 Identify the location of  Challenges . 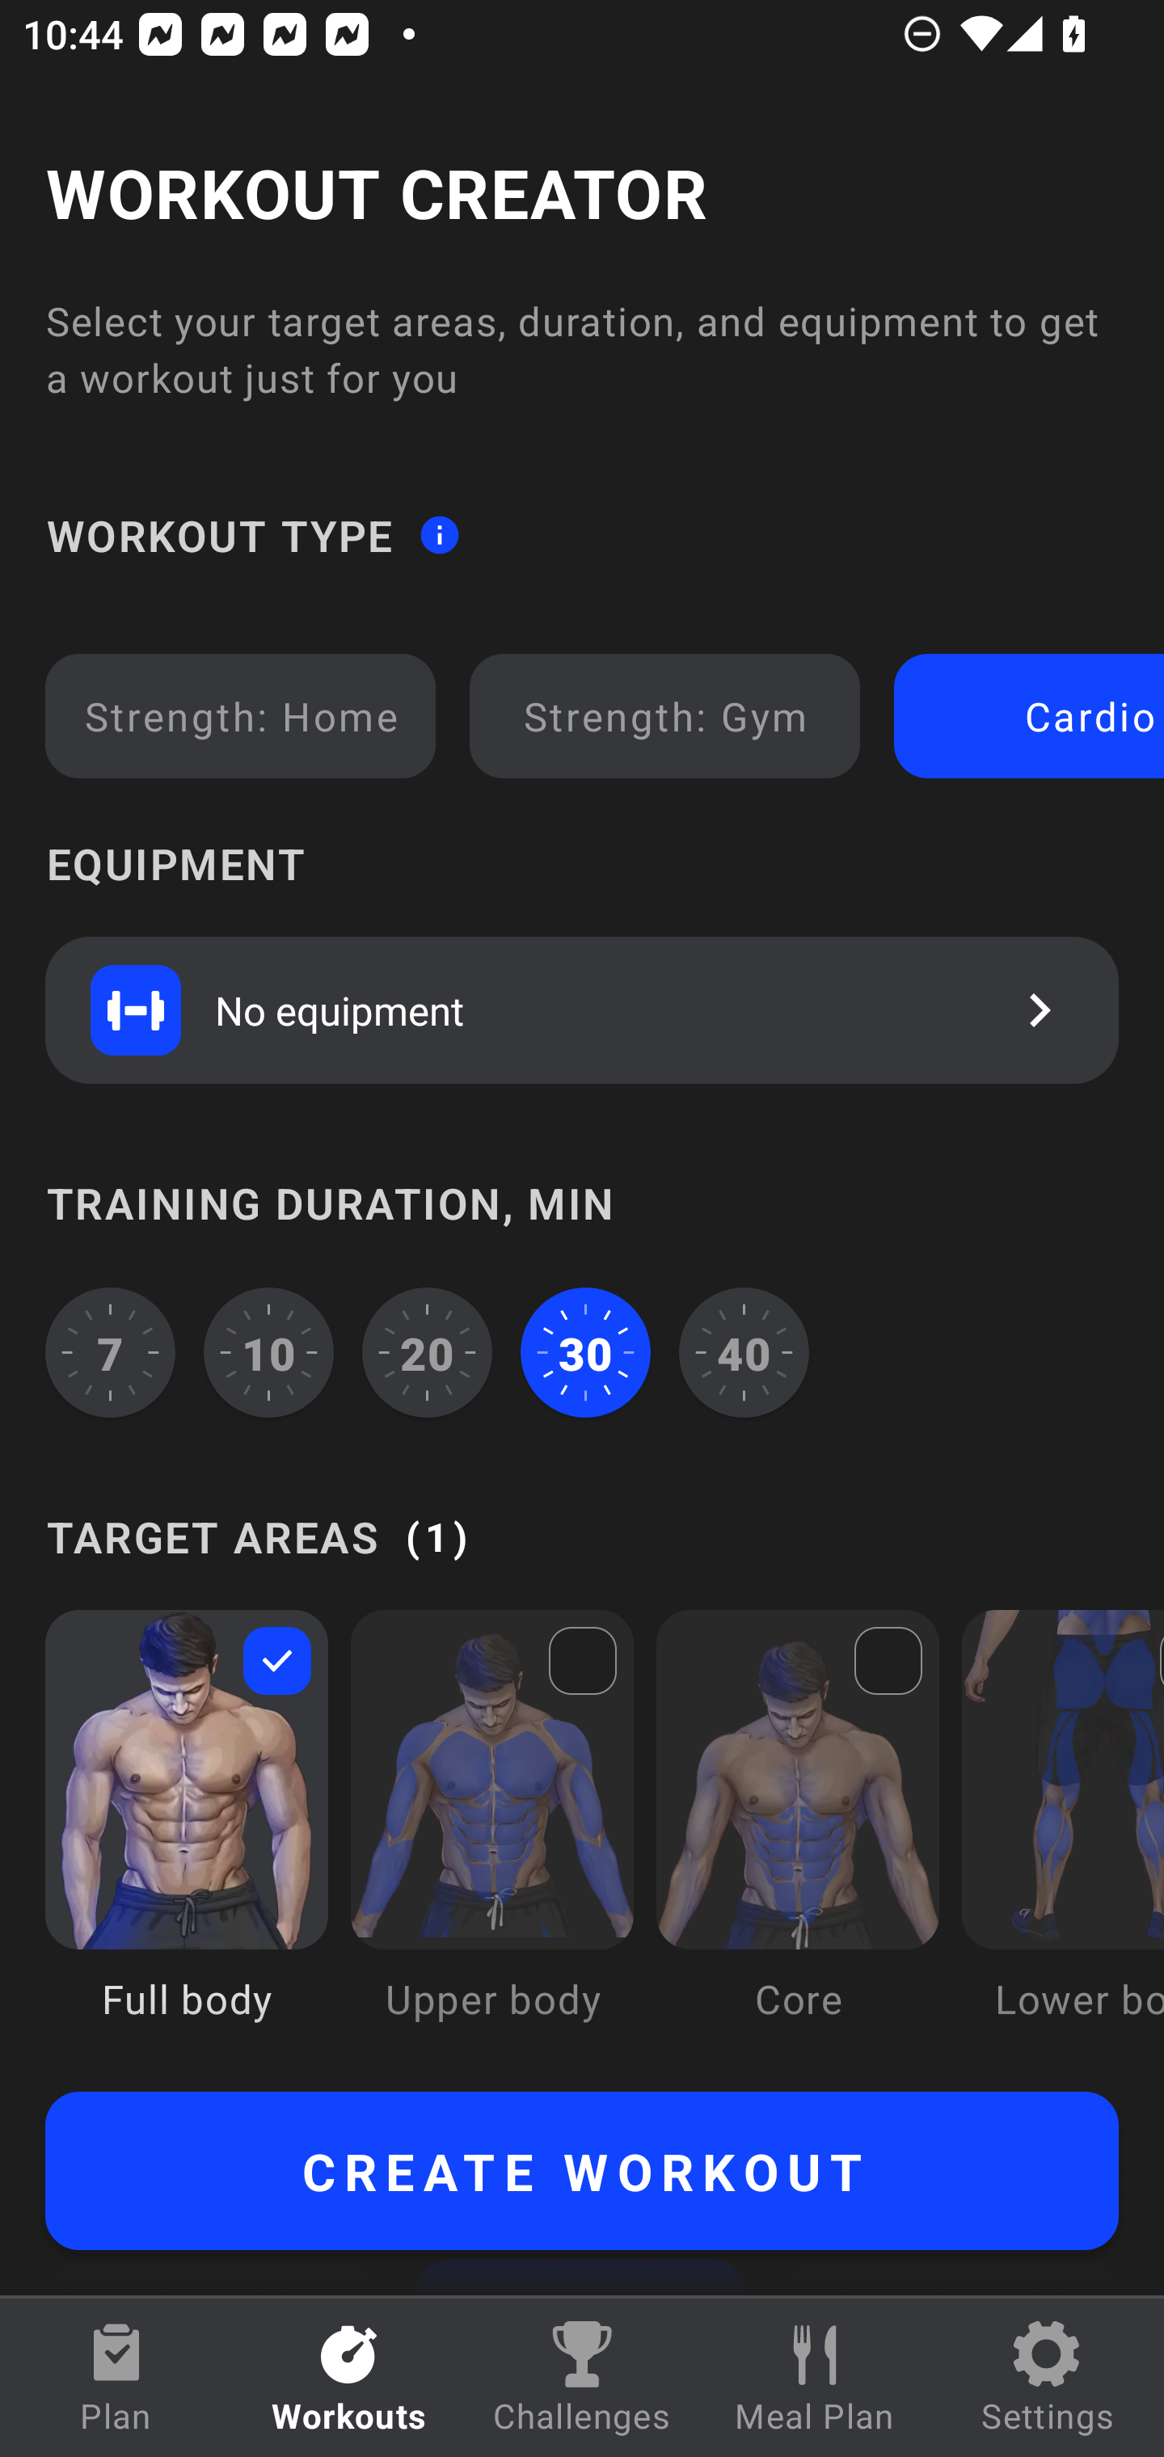
(582, 2378).